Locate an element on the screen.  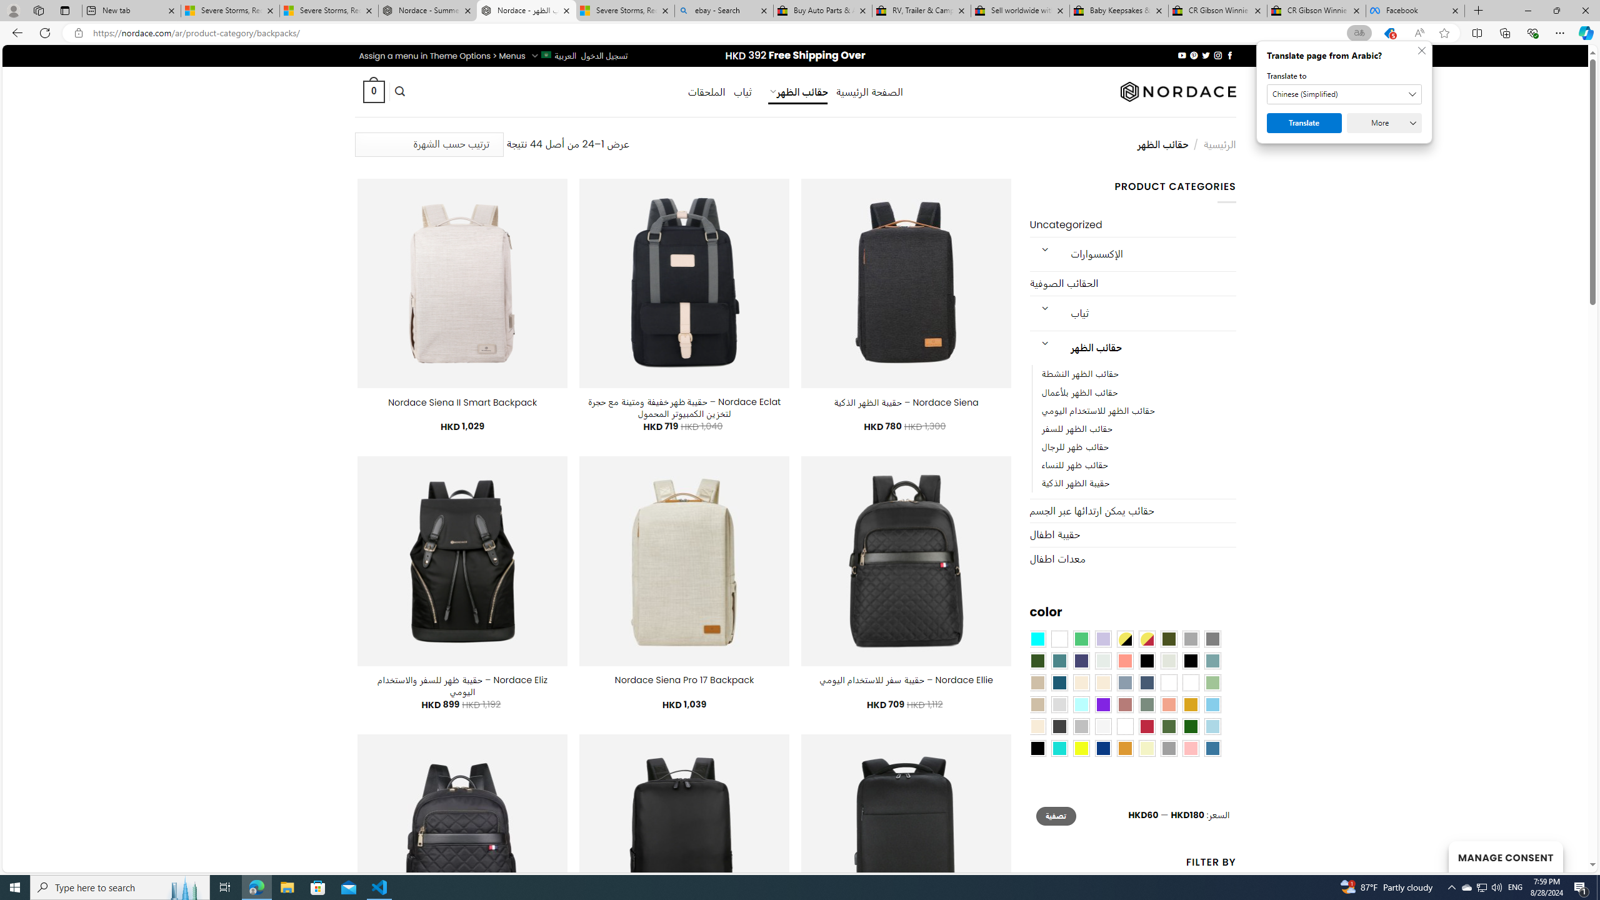
Black-Brown is located at coordinates (1190, 661).